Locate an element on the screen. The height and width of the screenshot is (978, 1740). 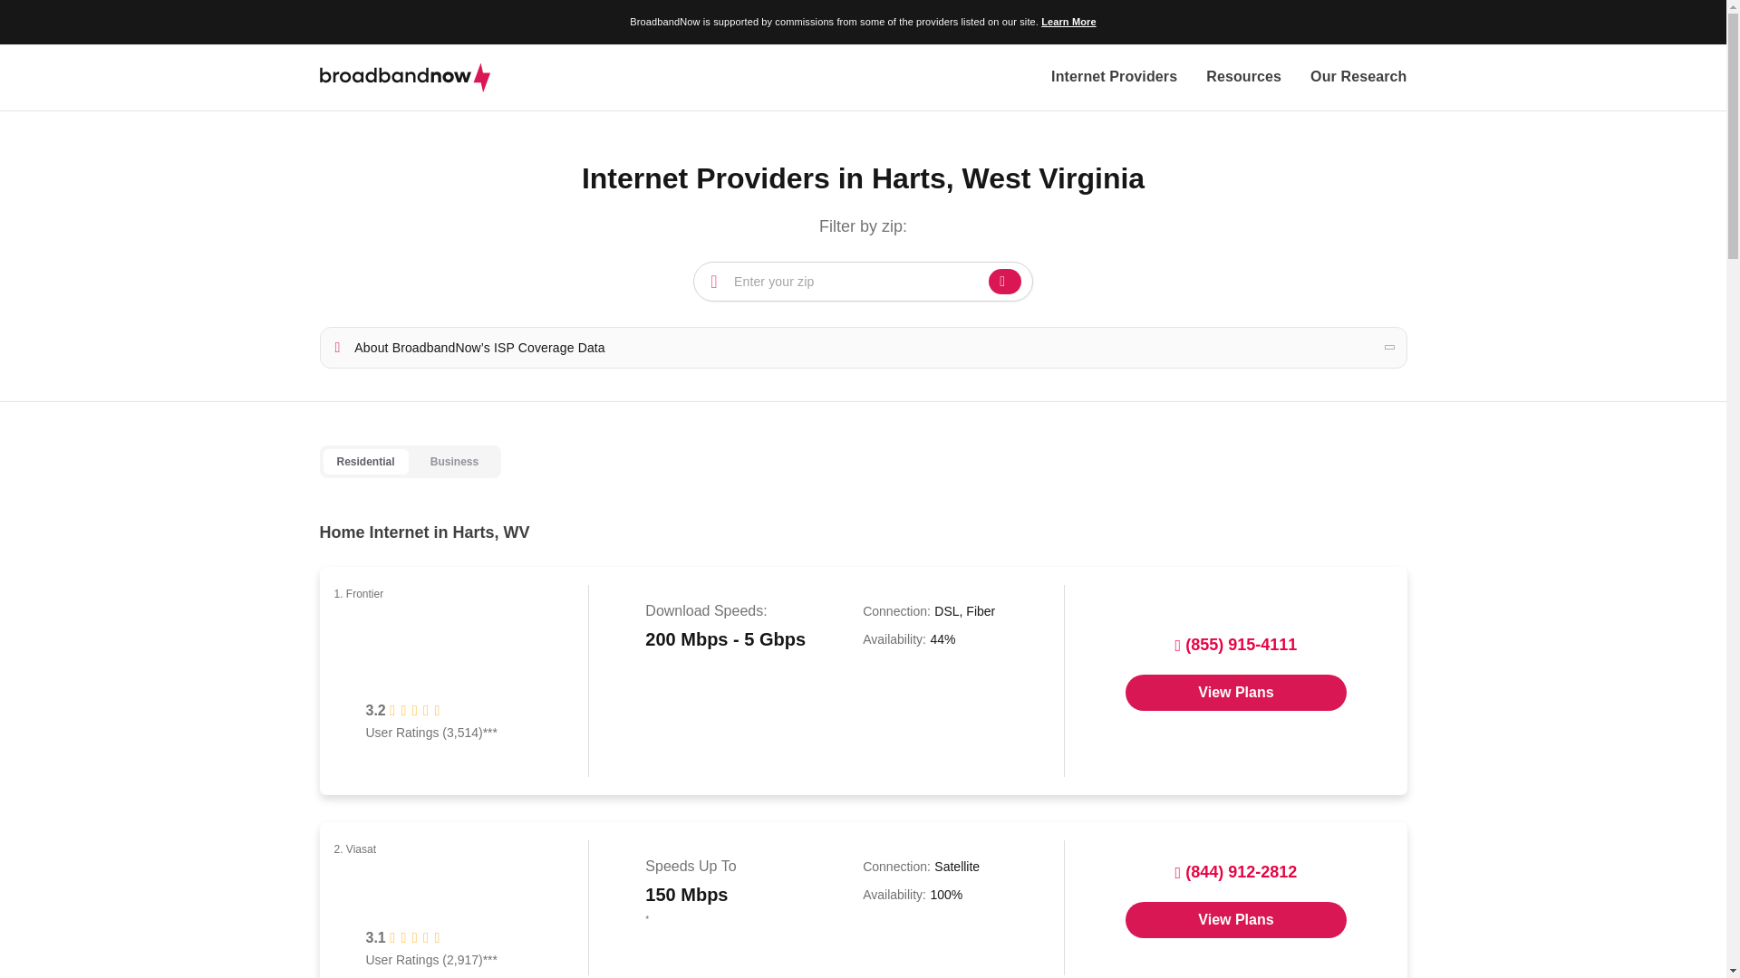
Resources is located at coordinates (1243, 78).